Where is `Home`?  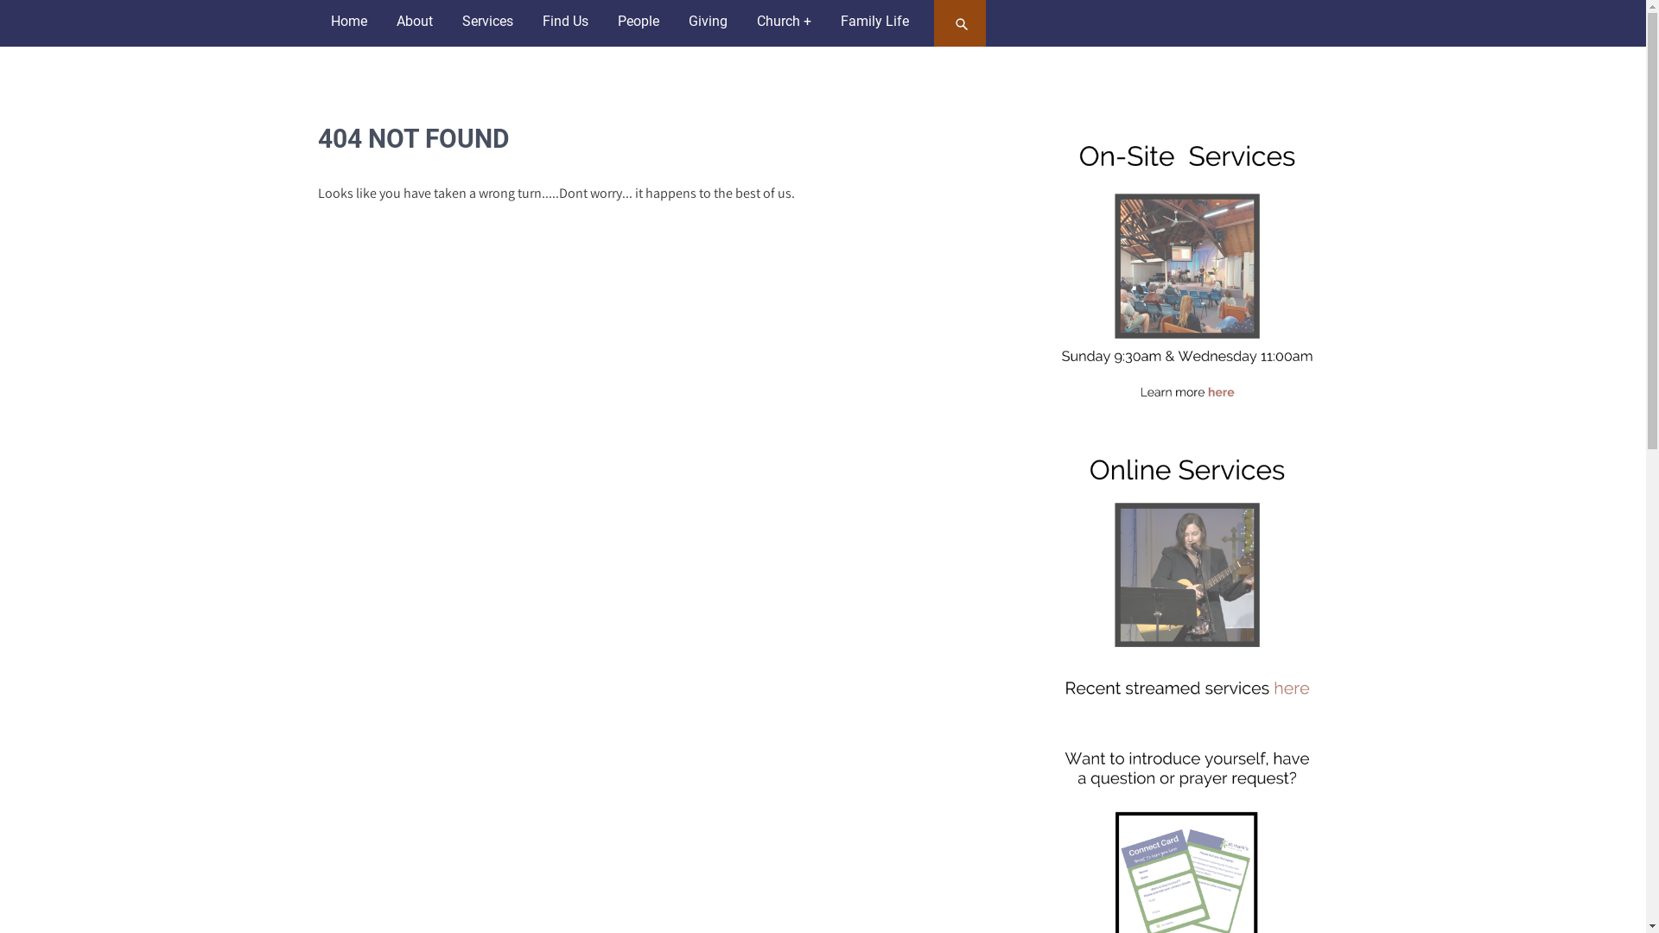 Home is located at coordinates (349, 22).